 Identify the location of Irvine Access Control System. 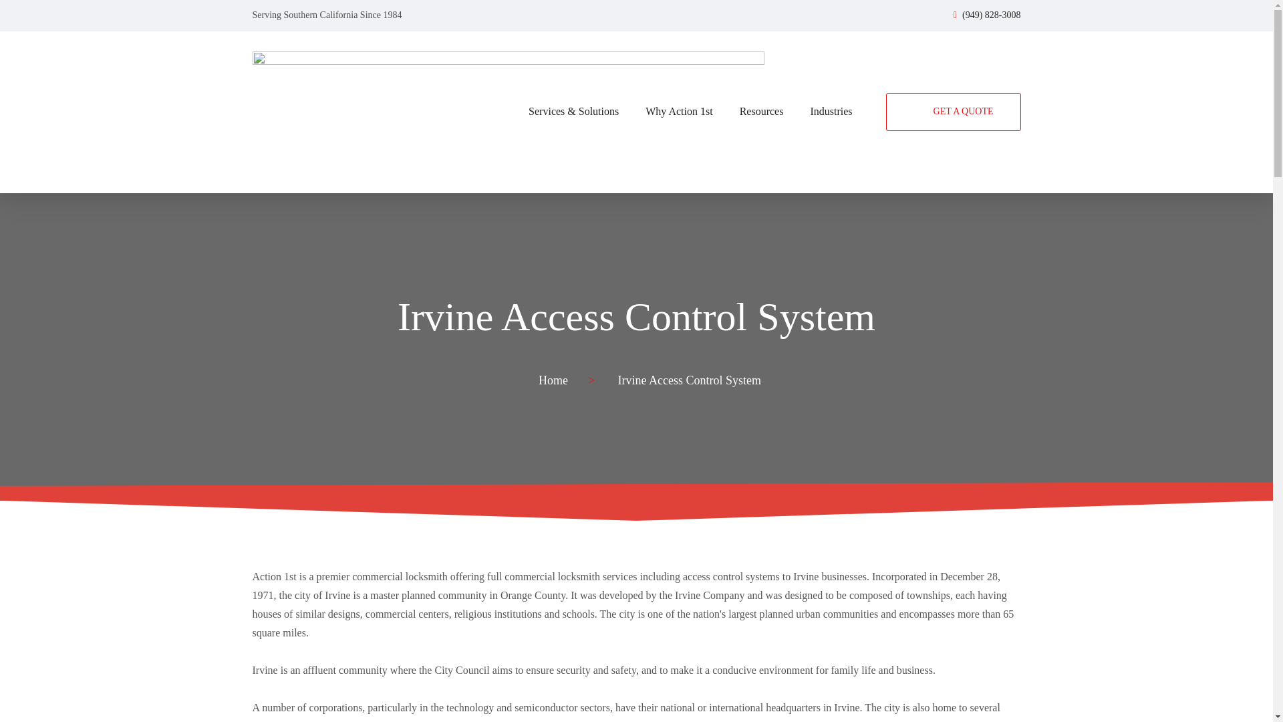
(636, 316).